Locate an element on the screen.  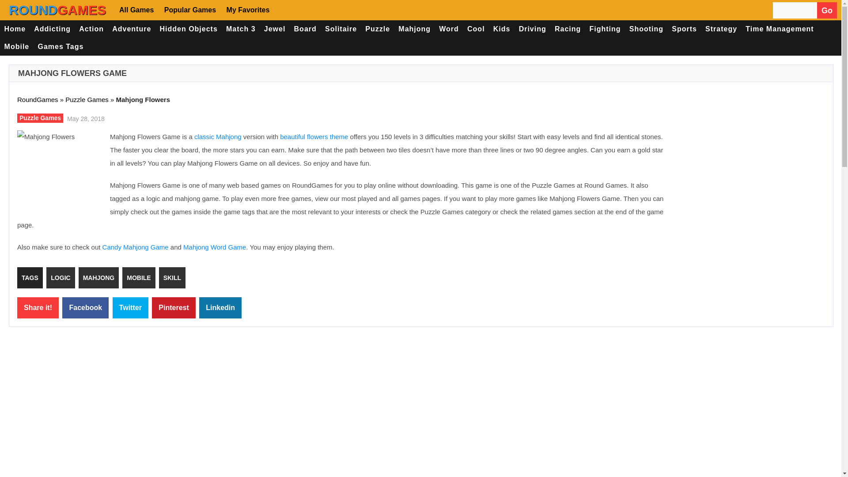
Adventure is located at coordinates (132, 29).